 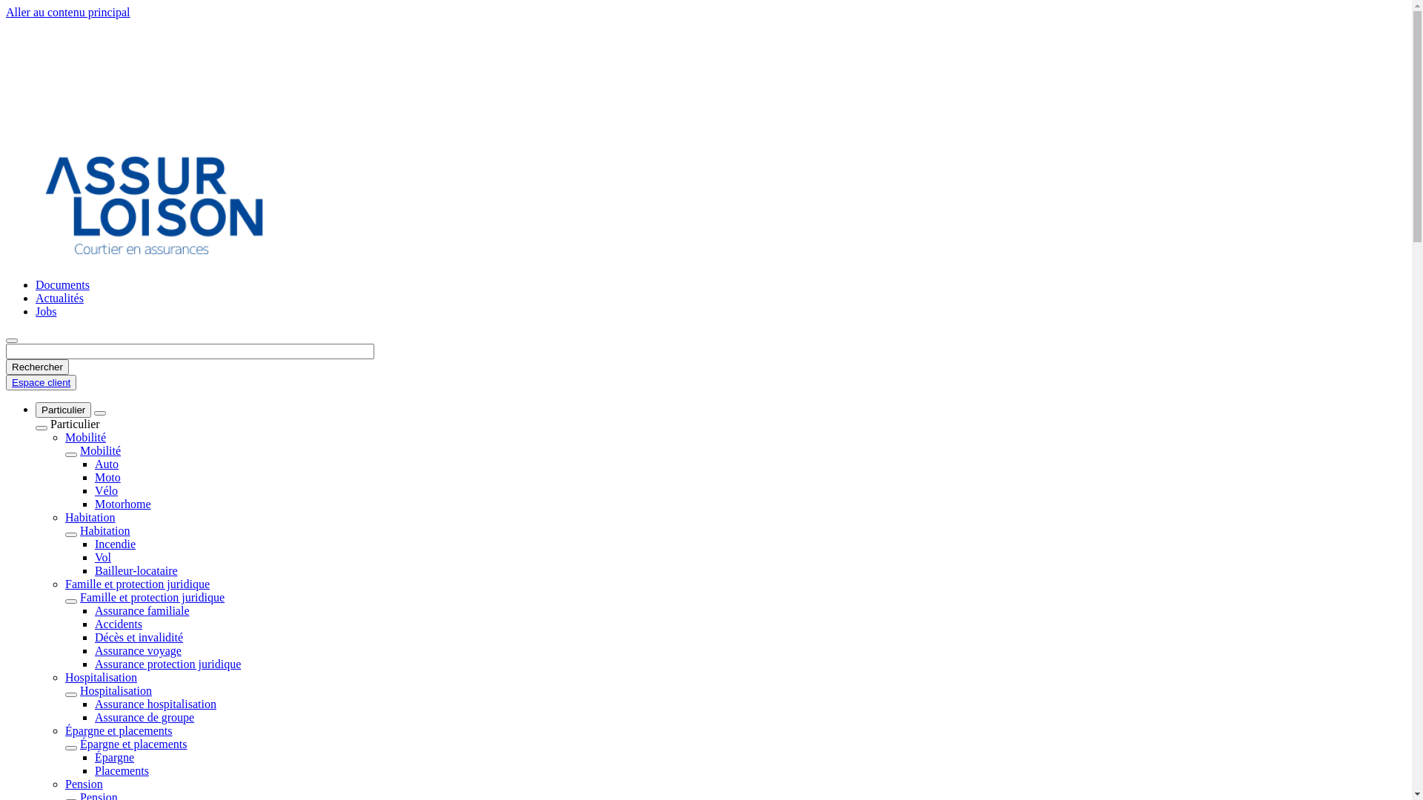 What do you see at coordinates (90, 517) in the screenshot?
I see `Habitation` at bounding box center [90, 517].